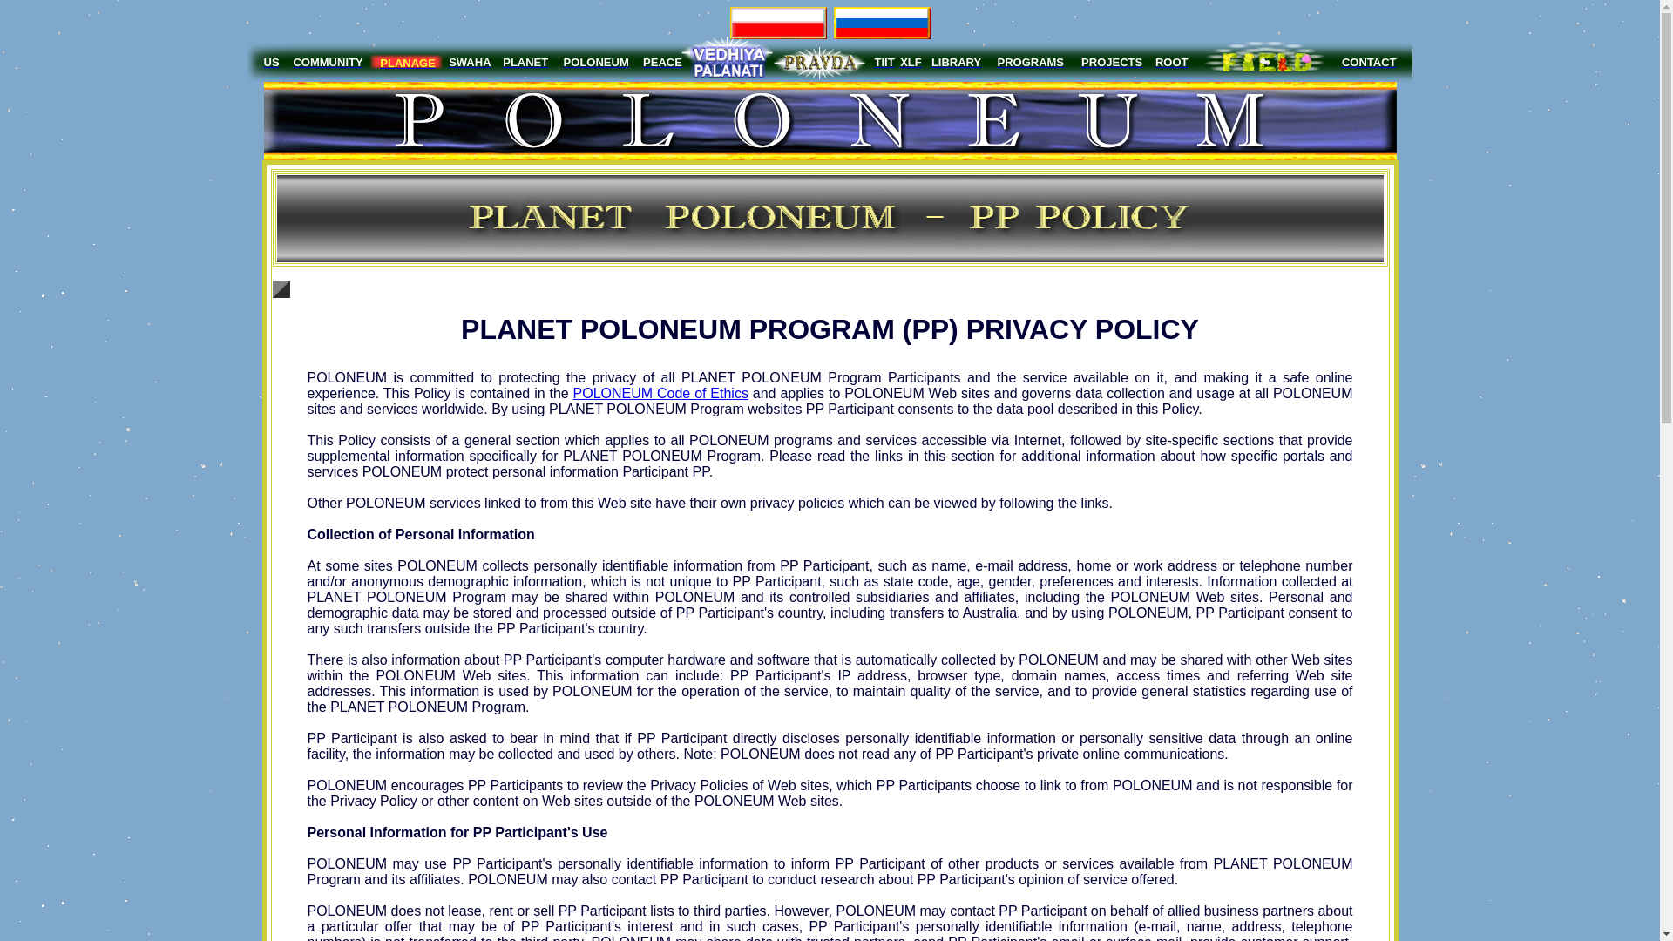 The height and width of the screenshot is (941, 1673). What do you see at coordinates (1112, 61) in the screenshot?
I see `PROJECTS` at bounding box center [1112, 61].